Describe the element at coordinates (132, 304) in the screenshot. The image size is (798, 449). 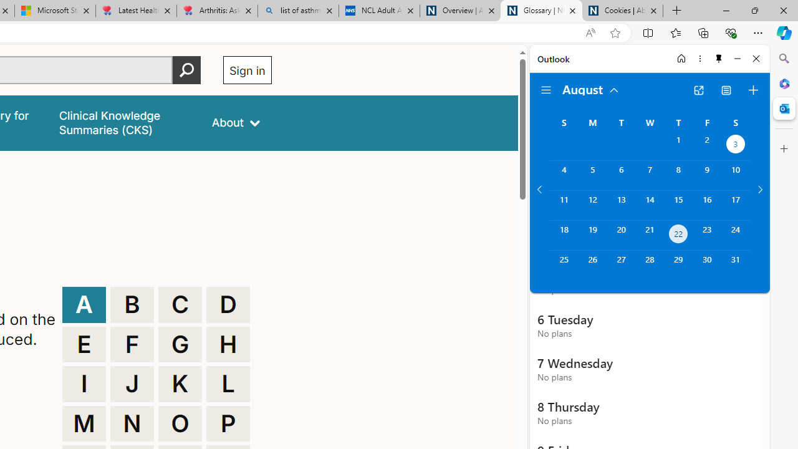
I see `B` at that location.